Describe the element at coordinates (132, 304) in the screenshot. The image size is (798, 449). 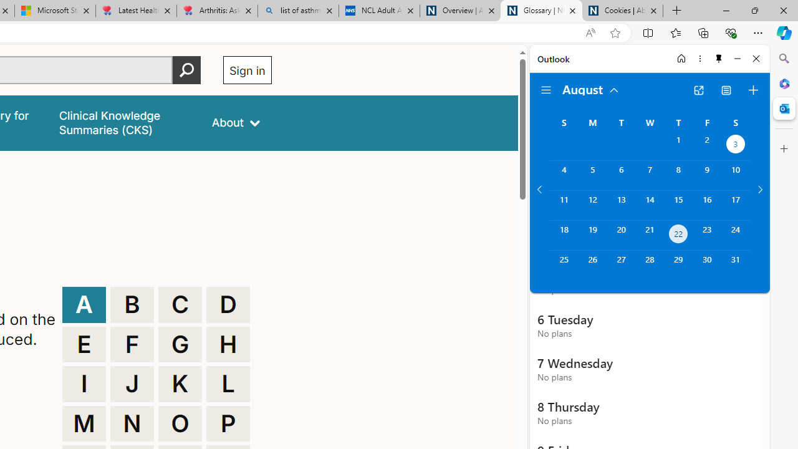
I see `B` at that location.